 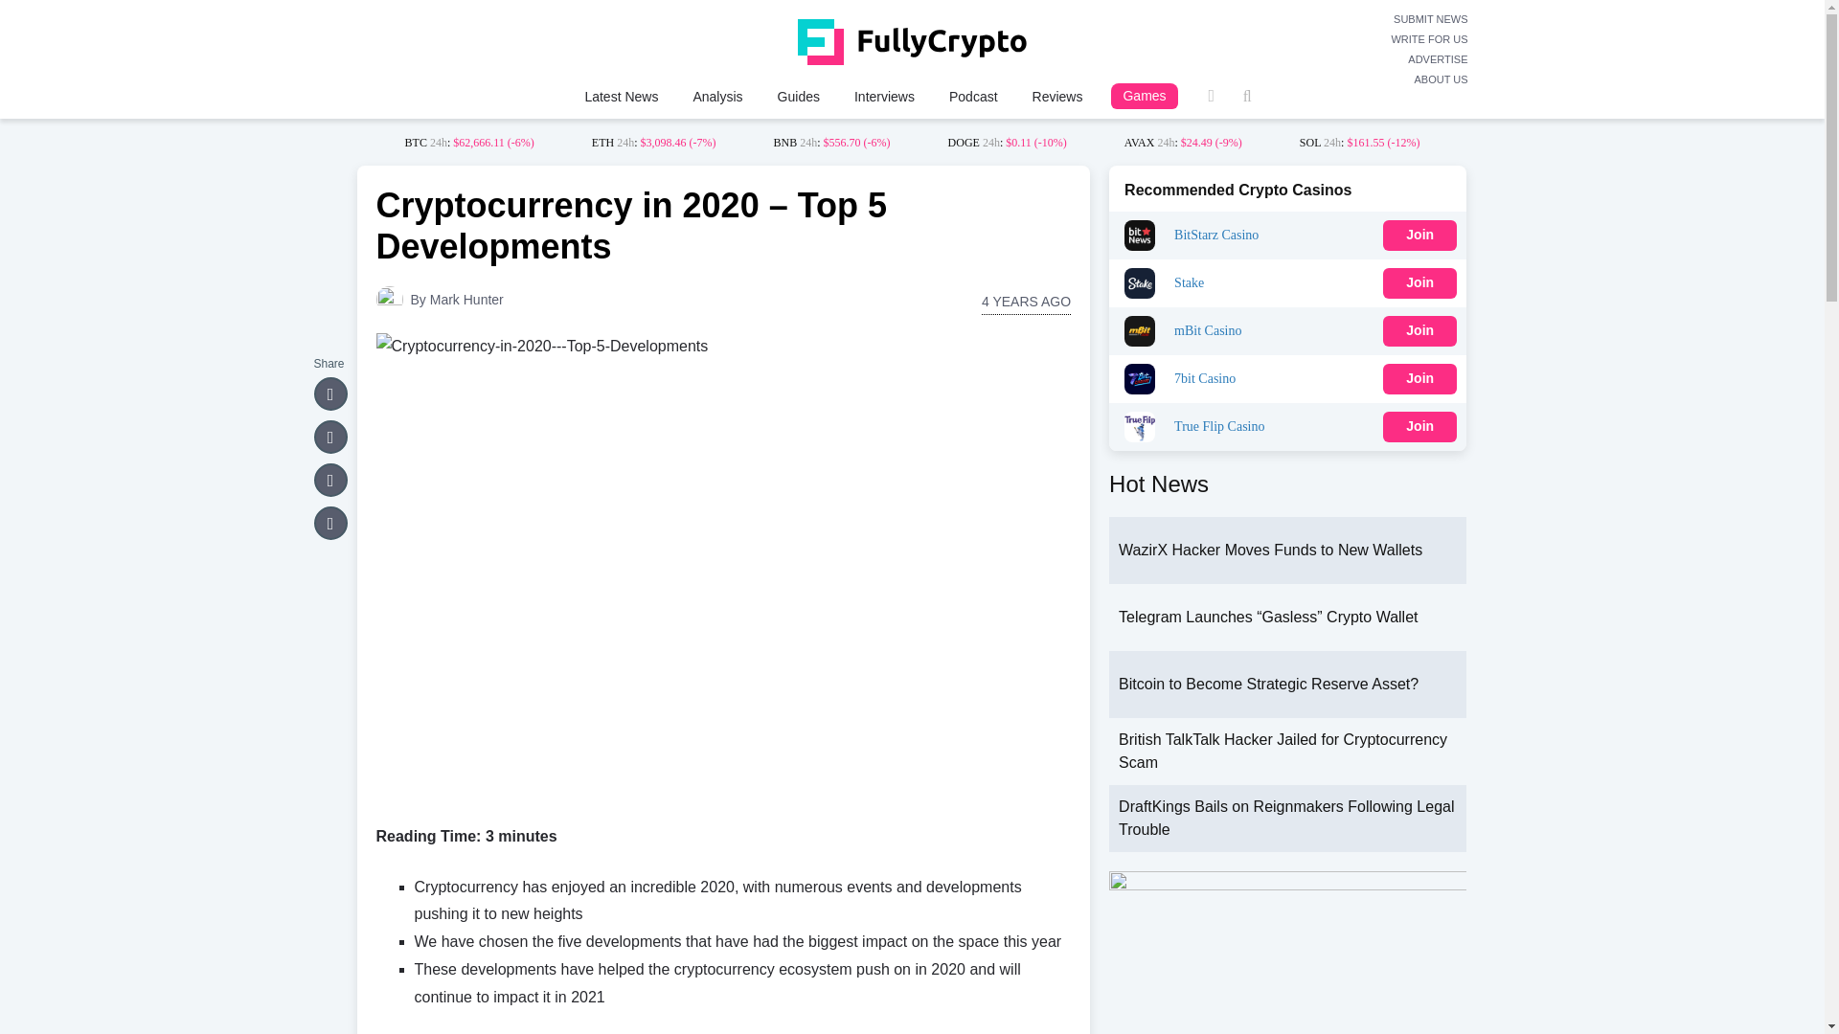 What do you see at coordinates (1429, 59) in the screenshot?
I see `ADVERTISE` at bounding box center [1429, 59].